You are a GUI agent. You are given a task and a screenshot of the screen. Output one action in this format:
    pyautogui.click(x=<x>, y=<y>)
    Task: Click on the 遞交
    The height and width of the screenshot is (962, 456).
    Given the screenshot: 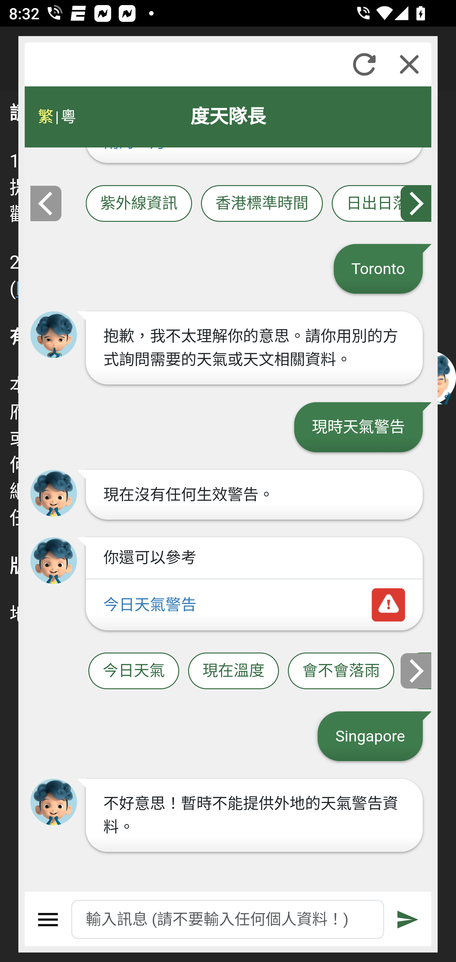 What is the action you would take?
    pyautogui.click(x=408, y=920)
    